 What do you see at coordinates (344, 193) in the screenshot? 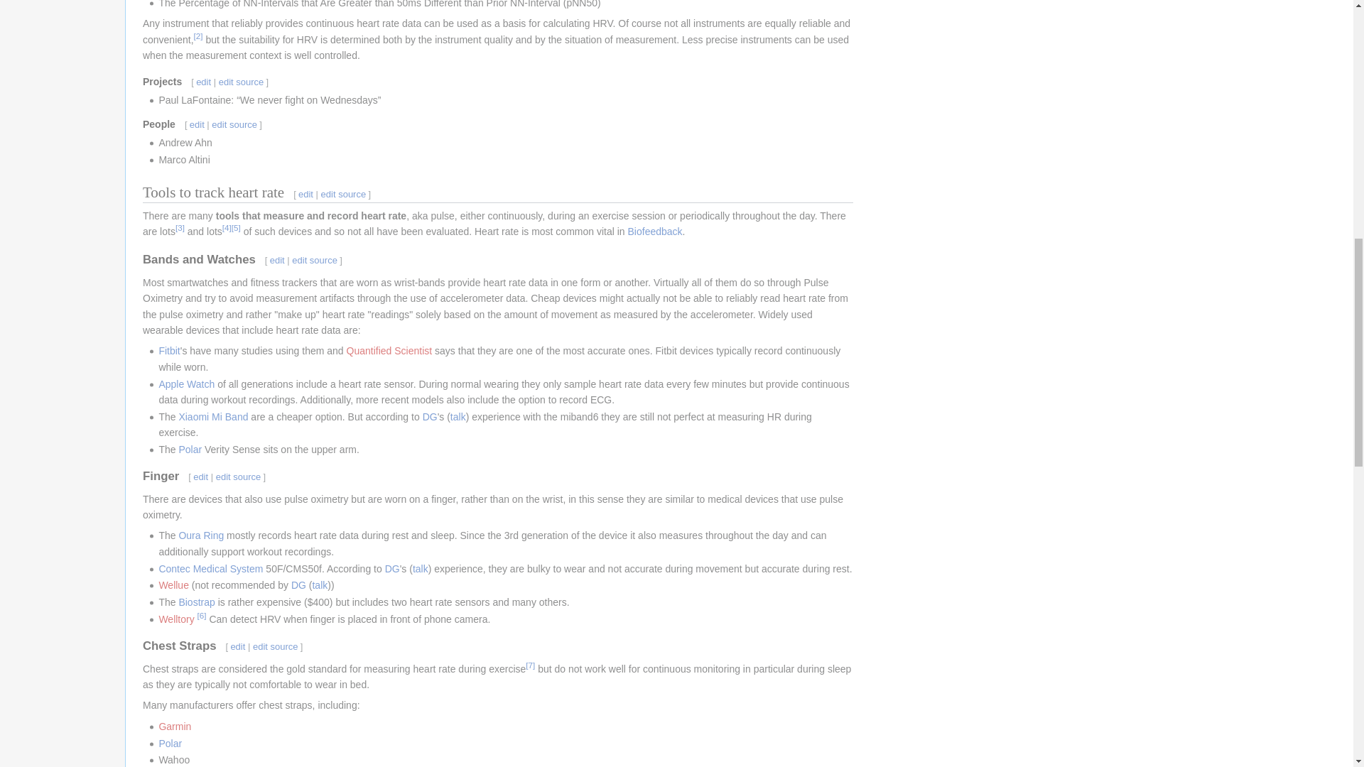
I see `edit source` at bounding box center [344, 193].